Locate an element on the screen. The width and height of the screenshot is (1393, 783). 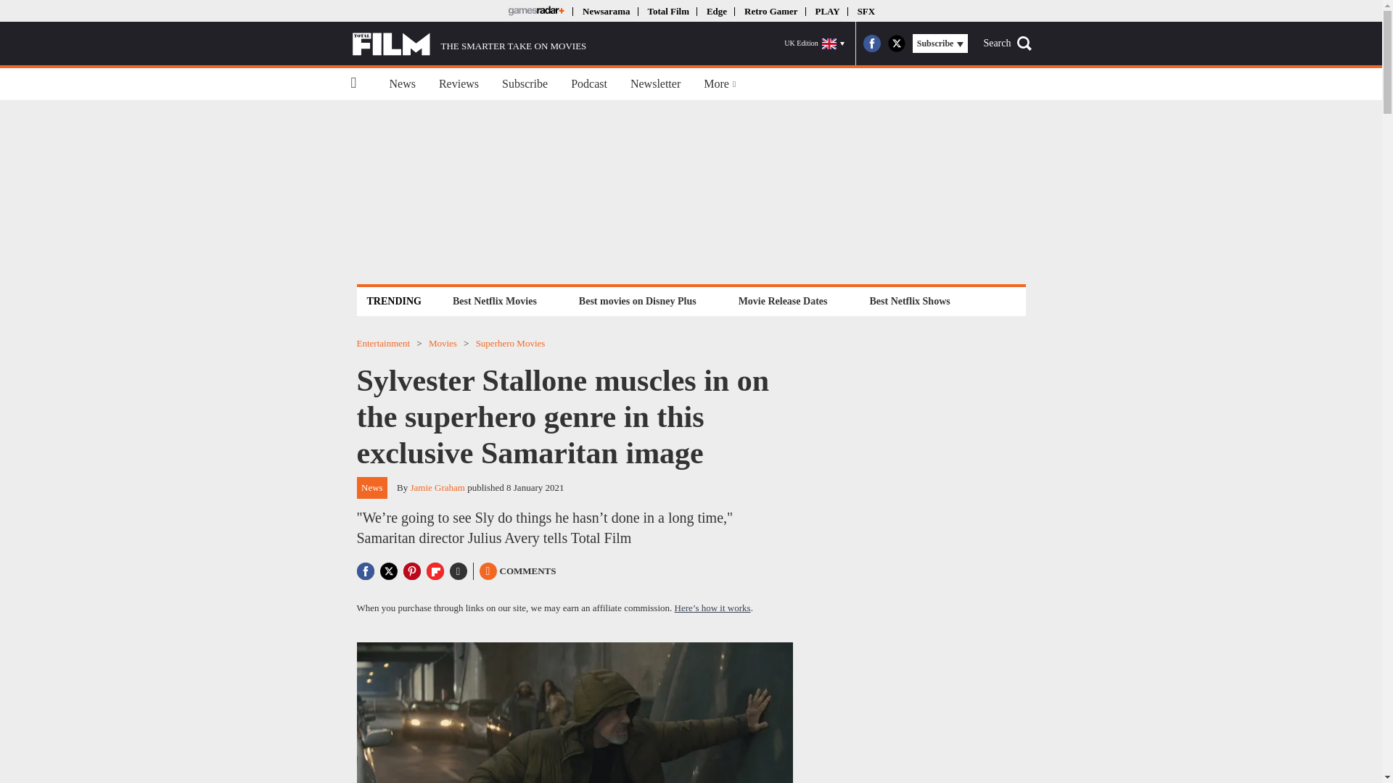
Newsarama is located at coordinates (605, 10).